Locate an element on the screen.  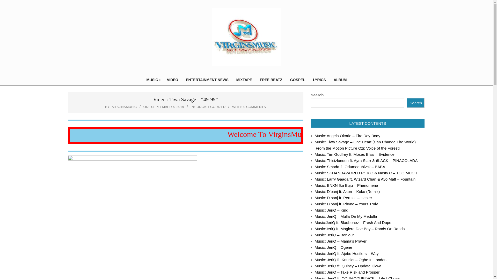
VIRGINSMUSIC is located at coordinates (124, 107).